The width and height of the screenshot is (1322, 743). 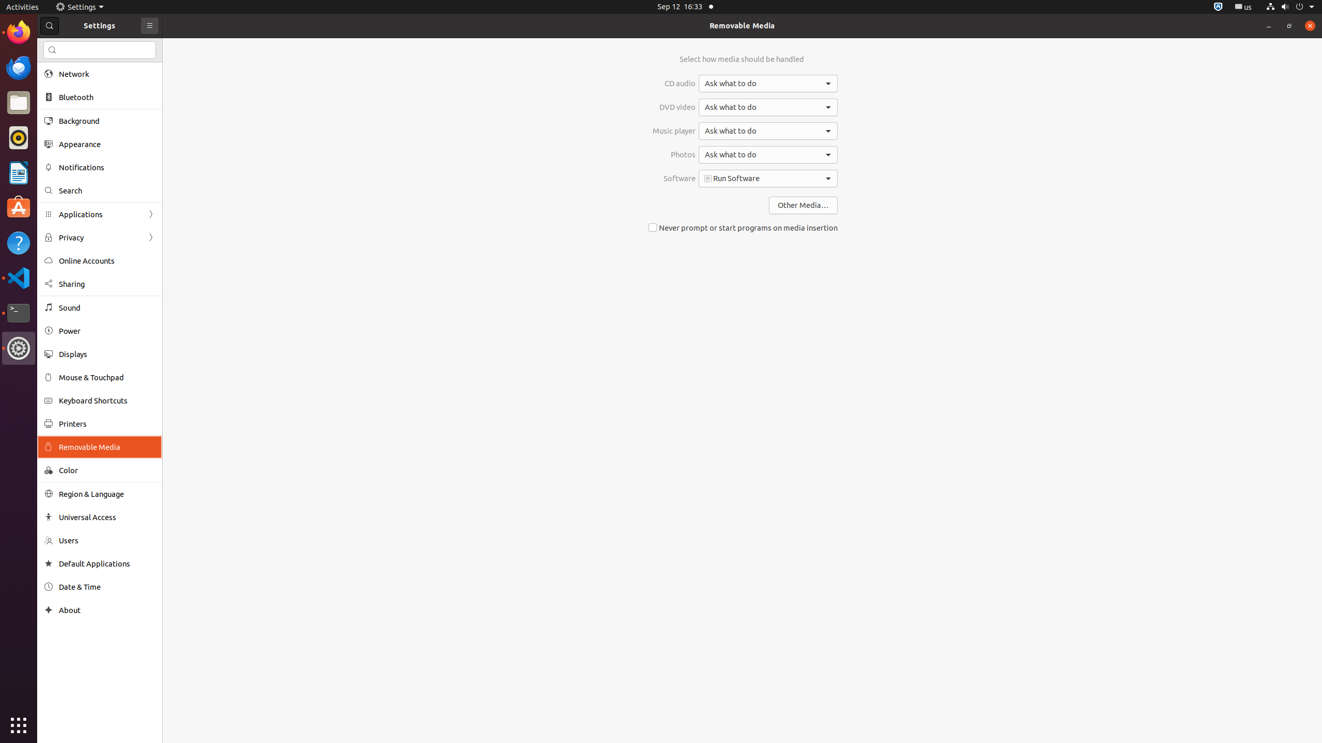 I want to click on Mouse & Touchpad, so click(x=107, y=377).